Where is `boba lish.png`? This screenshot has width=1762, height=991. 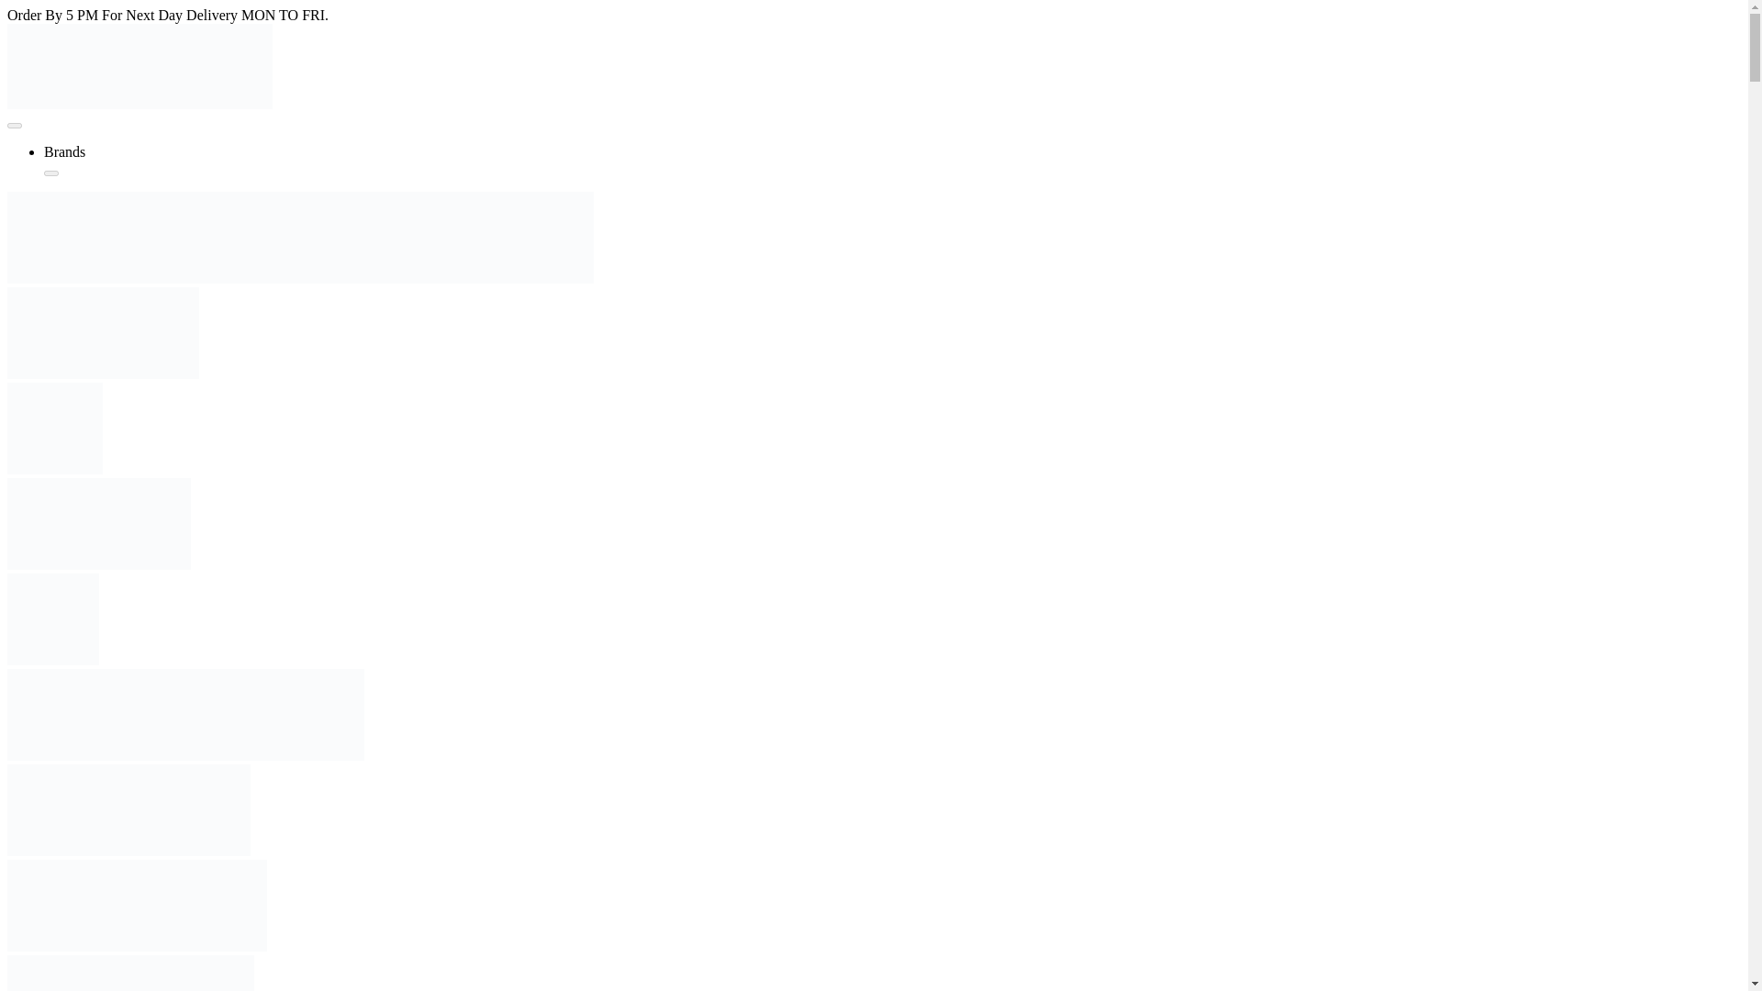
boba lish.png is located at coordinates (54, 428).